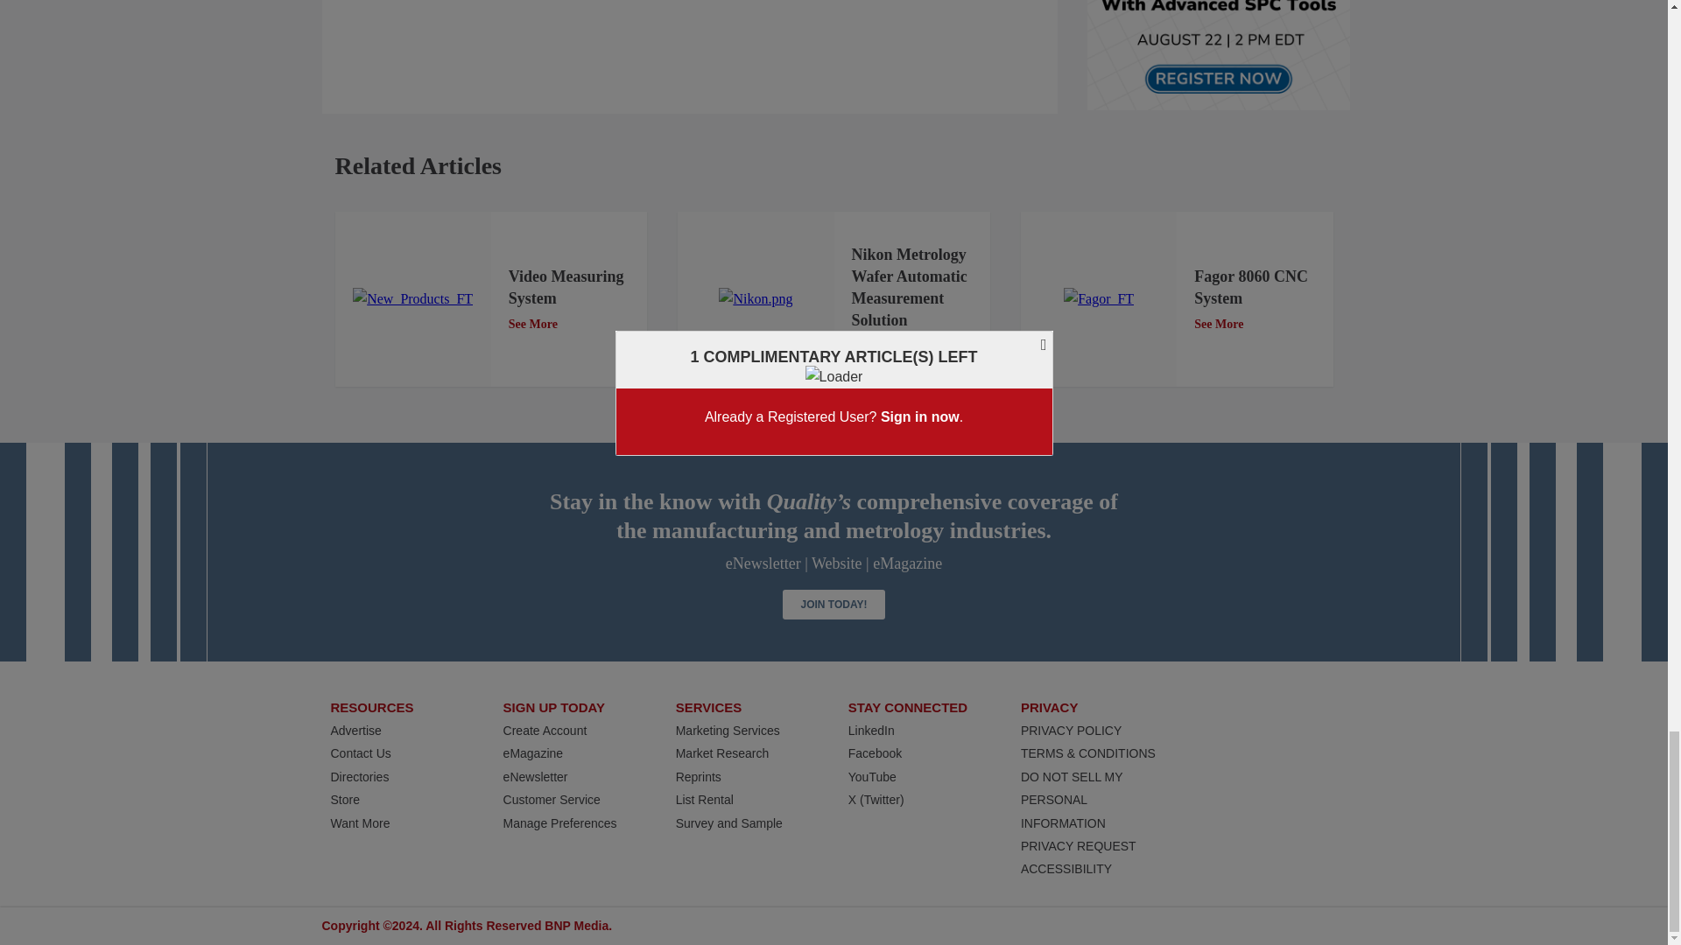 The image size is (1681, 945). Describe the element at coordinates (755, 299) in the screenshot. I see `Nikon.png` at that location.